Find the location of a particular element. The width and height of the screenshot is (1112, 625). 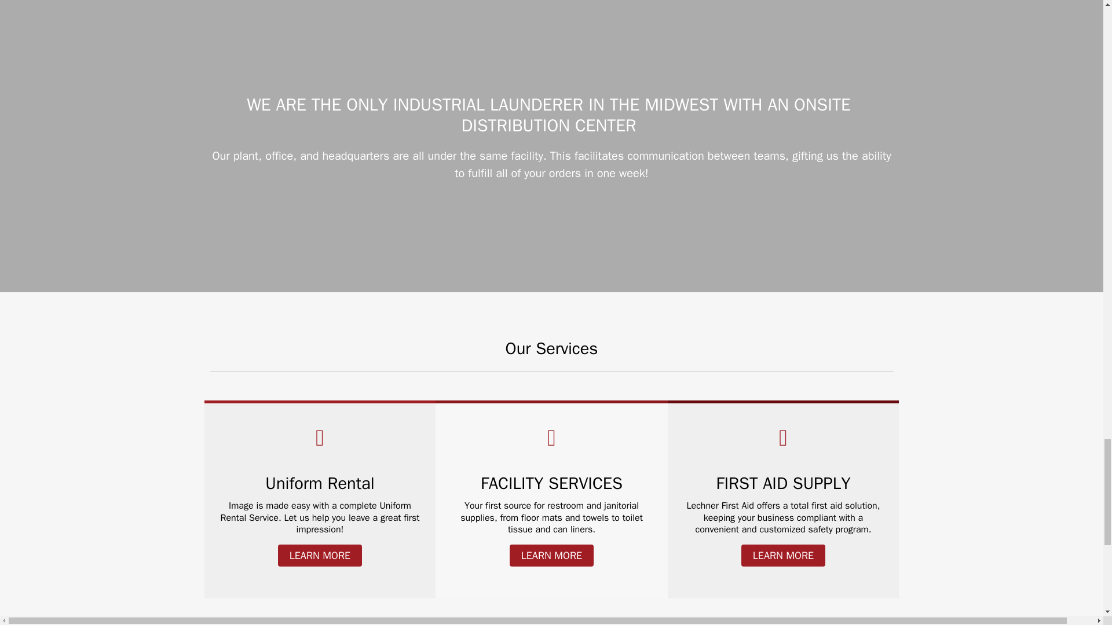

Click Here is located at coordinates (551, 555).